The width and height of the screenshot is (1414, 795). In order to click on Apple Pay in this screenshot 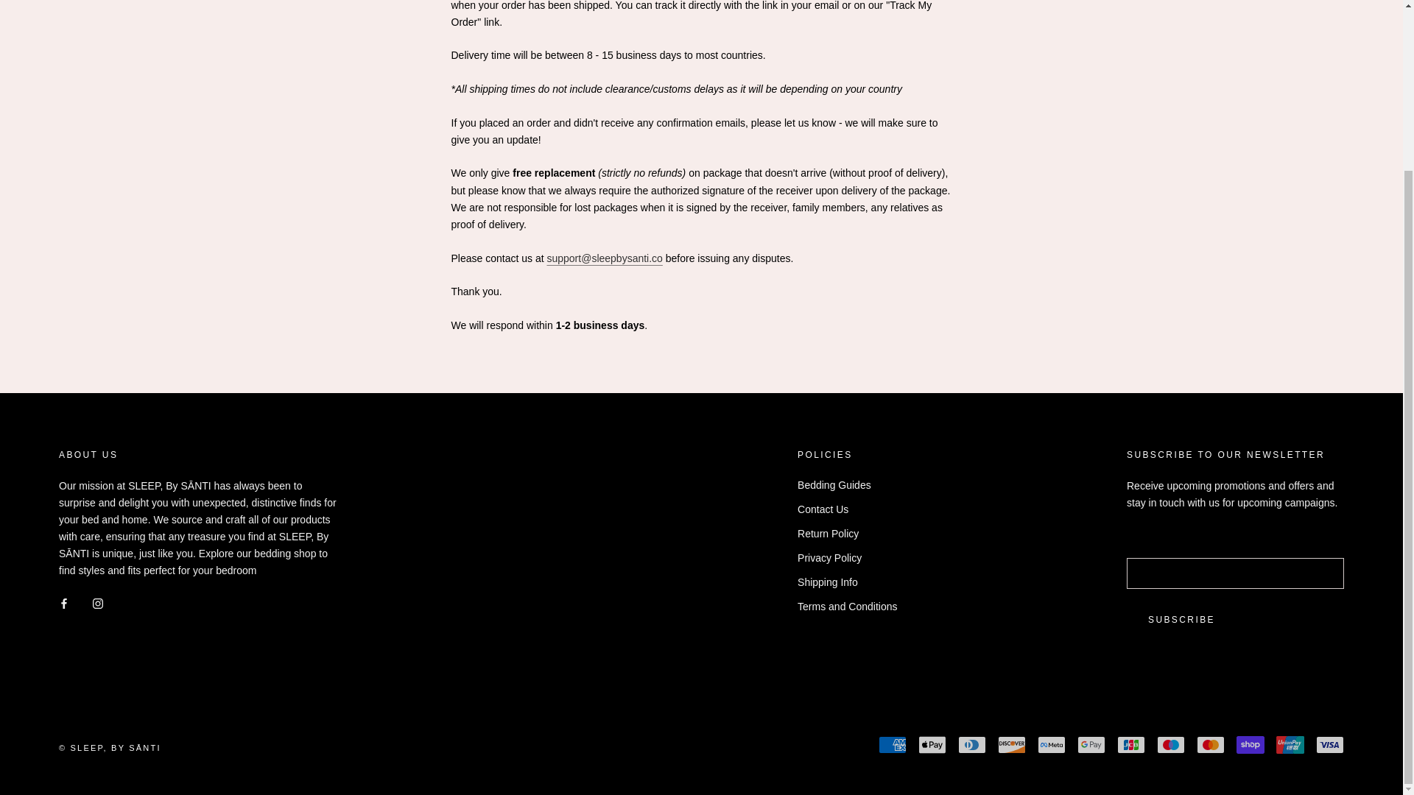, I will do `click(932, 745)`.